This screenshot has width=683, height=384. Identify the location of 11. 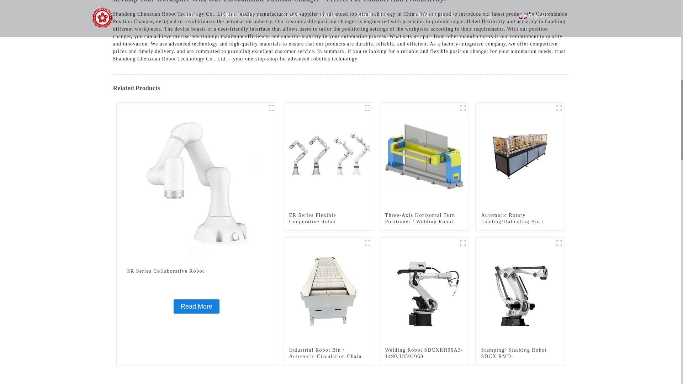
(559, 108).